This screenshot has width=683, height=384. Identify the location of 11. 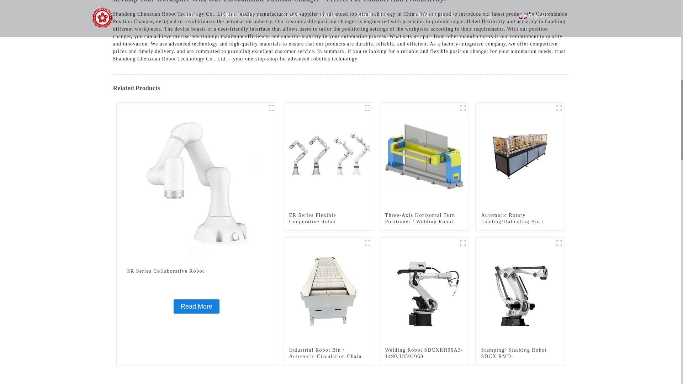
(559, 108).